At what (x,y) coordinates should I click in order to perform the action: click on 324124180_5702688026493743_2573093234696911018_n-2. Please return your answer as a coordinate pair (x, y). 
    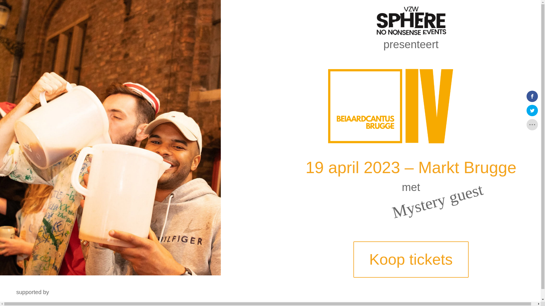
    Looking at the image, I should click on (411, 106).